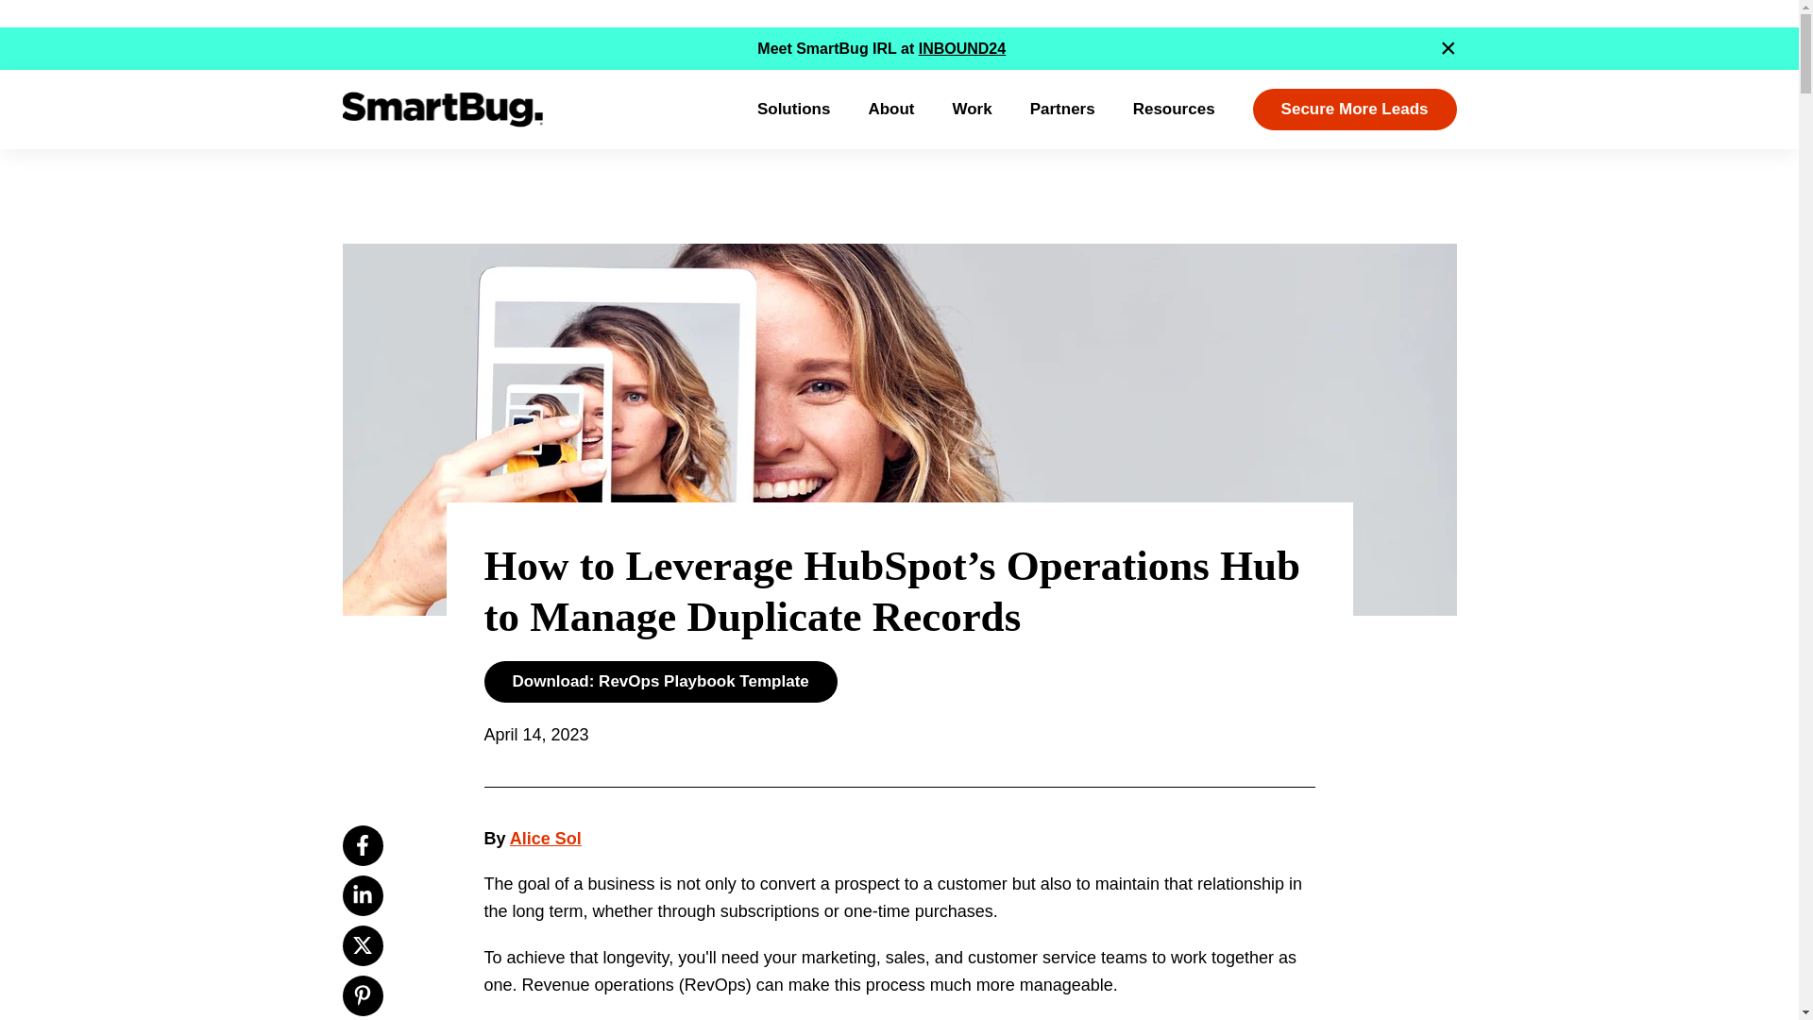 This screenshot has height=1020, width=1813. Describe the element at coordinates (659, 682) in the screenshot. I see `Download: RevOps Playbook Template` at that location.